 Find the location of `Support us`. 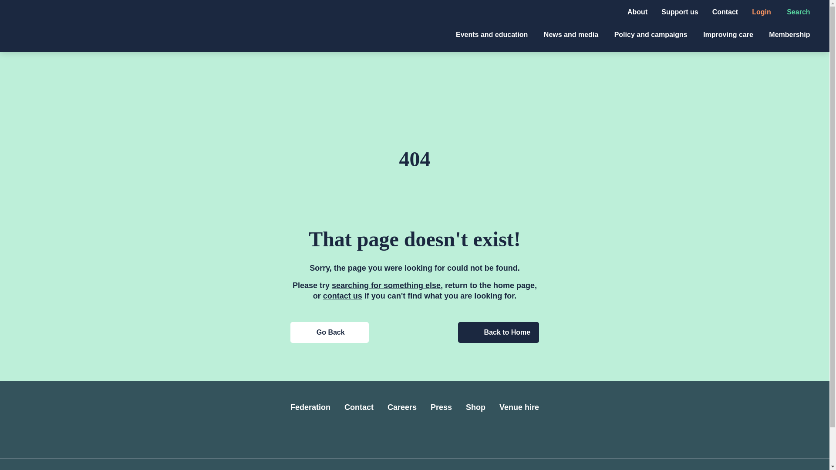

Support us is located at coordinates (679, 12).